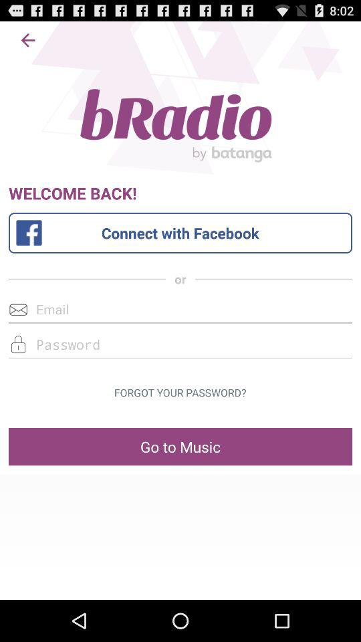 Image resolution: width=361 pixels, height=642 pixels. I want to click on swipe to the connect with facebook button, so click(180, 233).